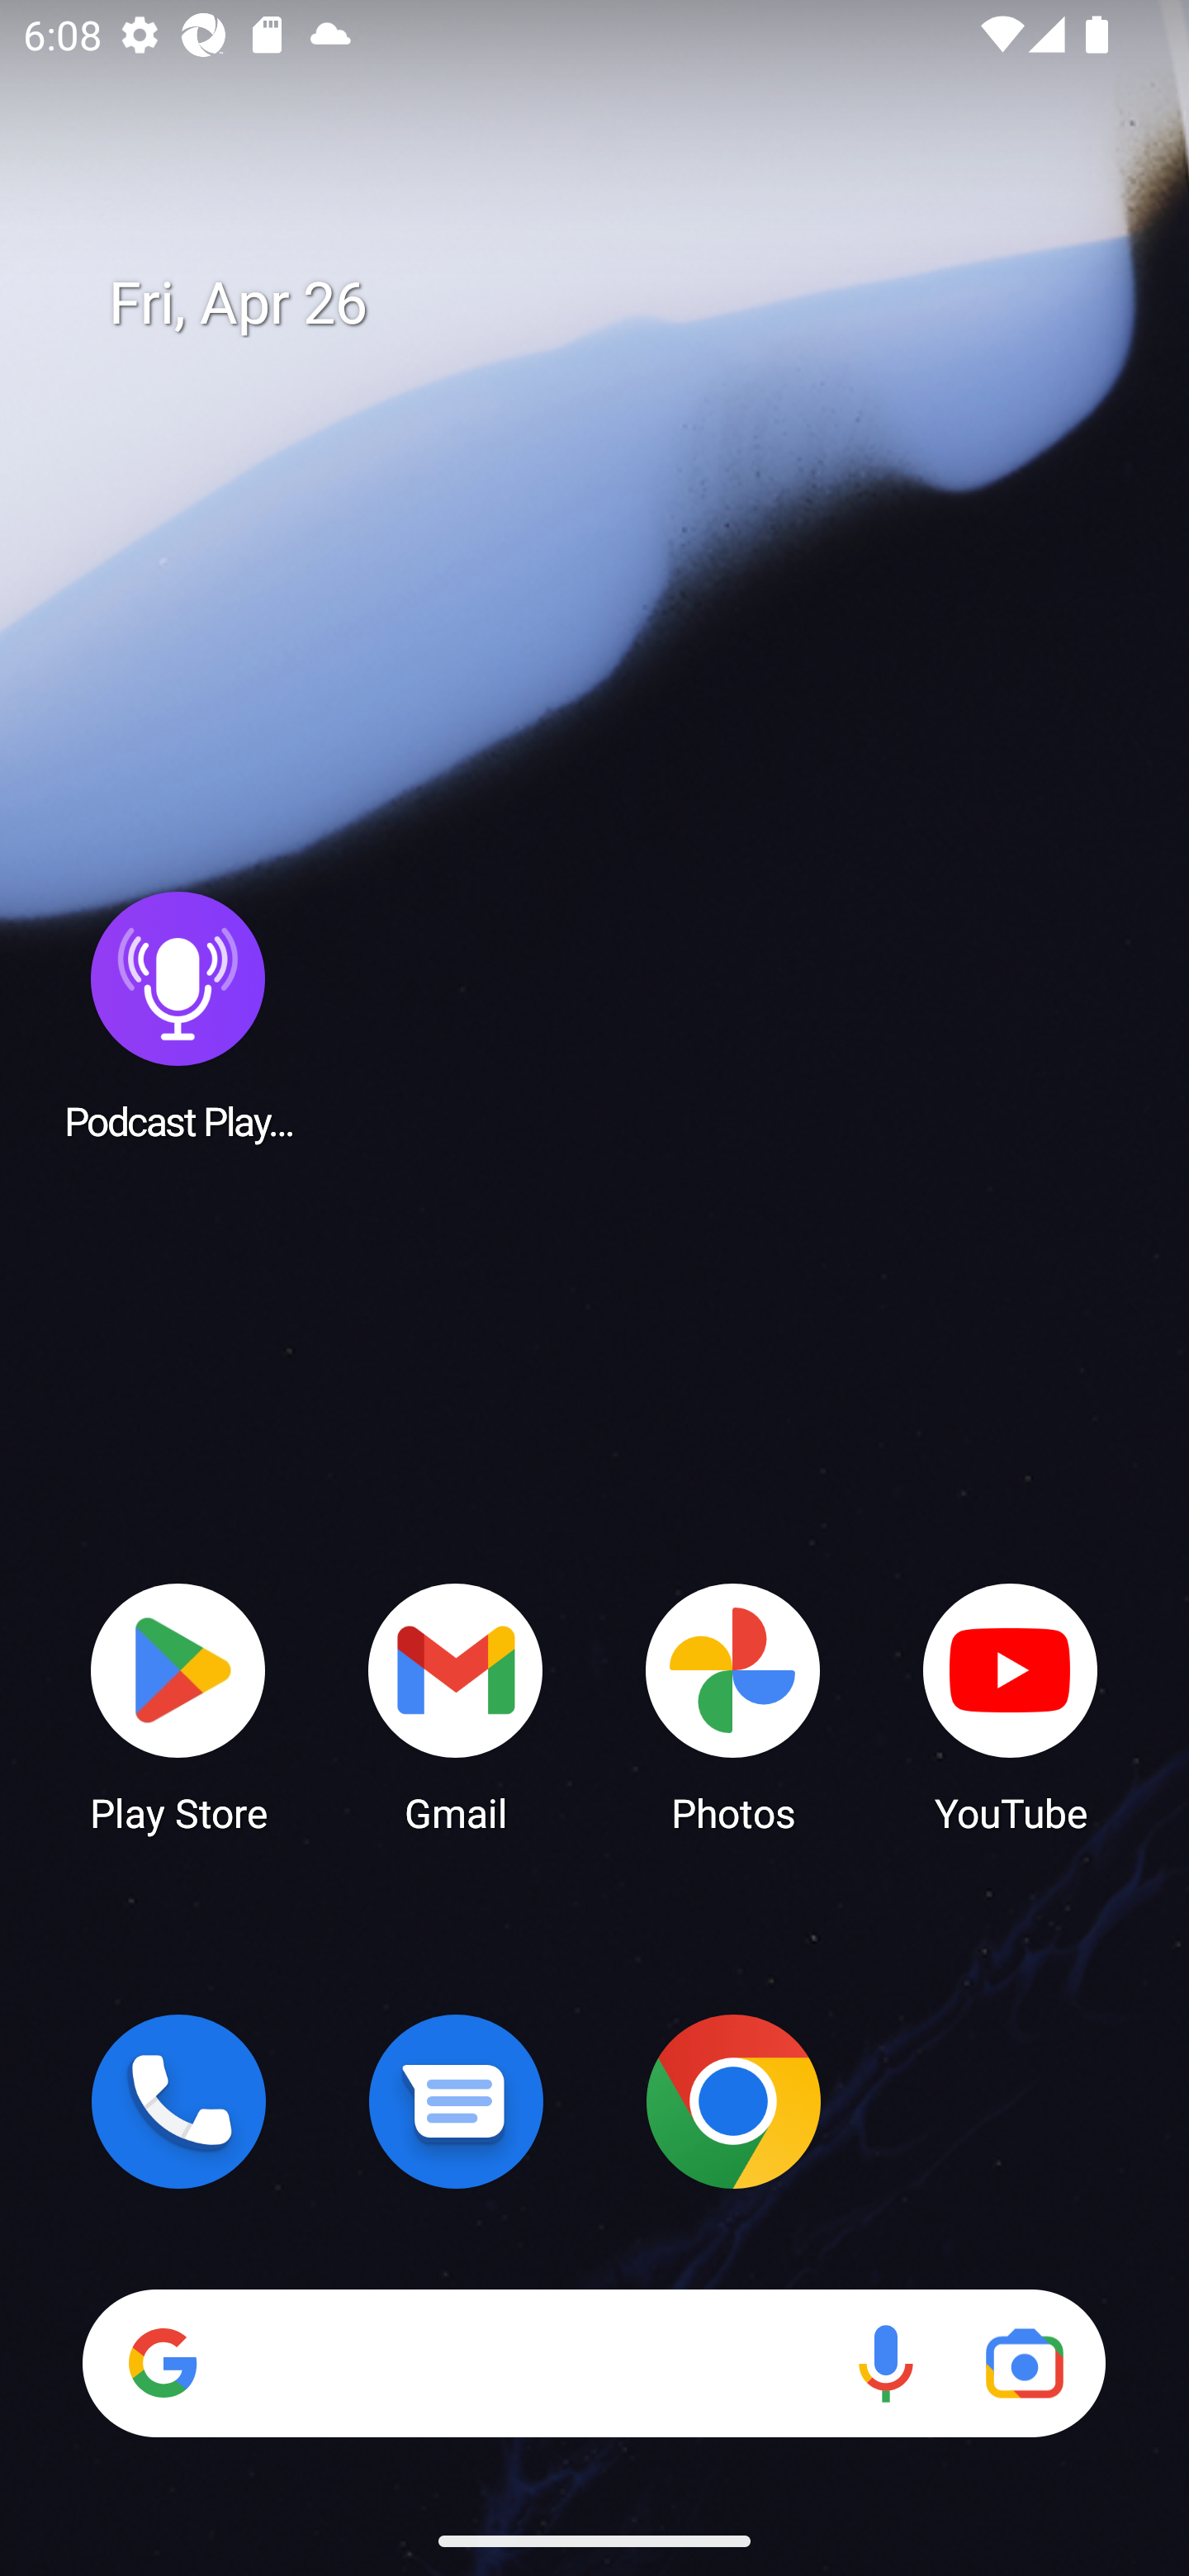  What do you see at coordinates (178, 1015) in the screenshot?
I see `Podcast Player` at bounding box center [178, 1015].